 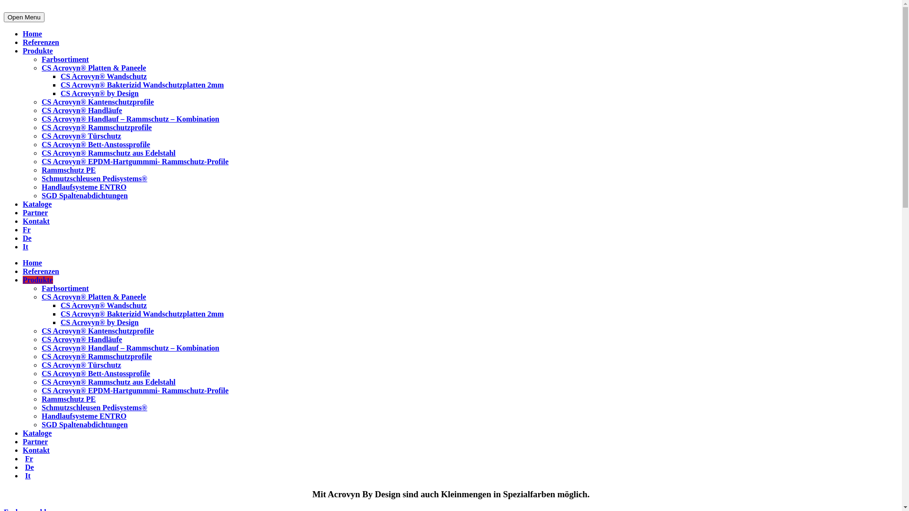 What do you see at coordinates (27, 238) in the screenshot?
I see `De` at bounding box center [27, 238].